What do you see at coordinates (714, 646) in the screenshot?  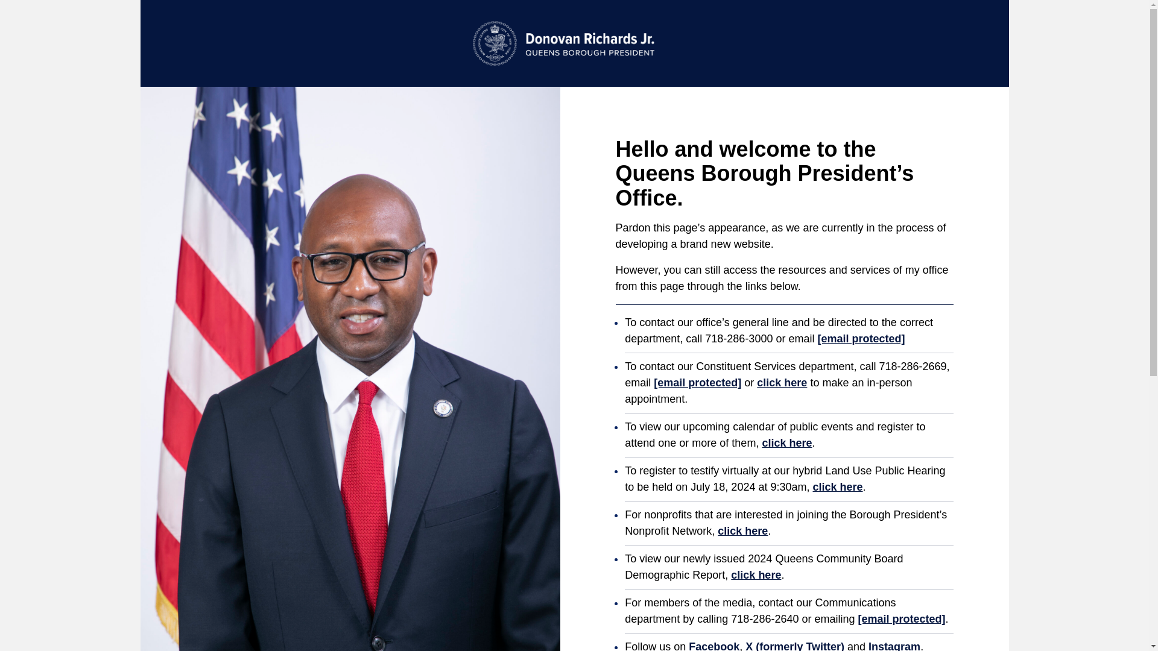 I see `Facebook` at bounding box center [714, 646].